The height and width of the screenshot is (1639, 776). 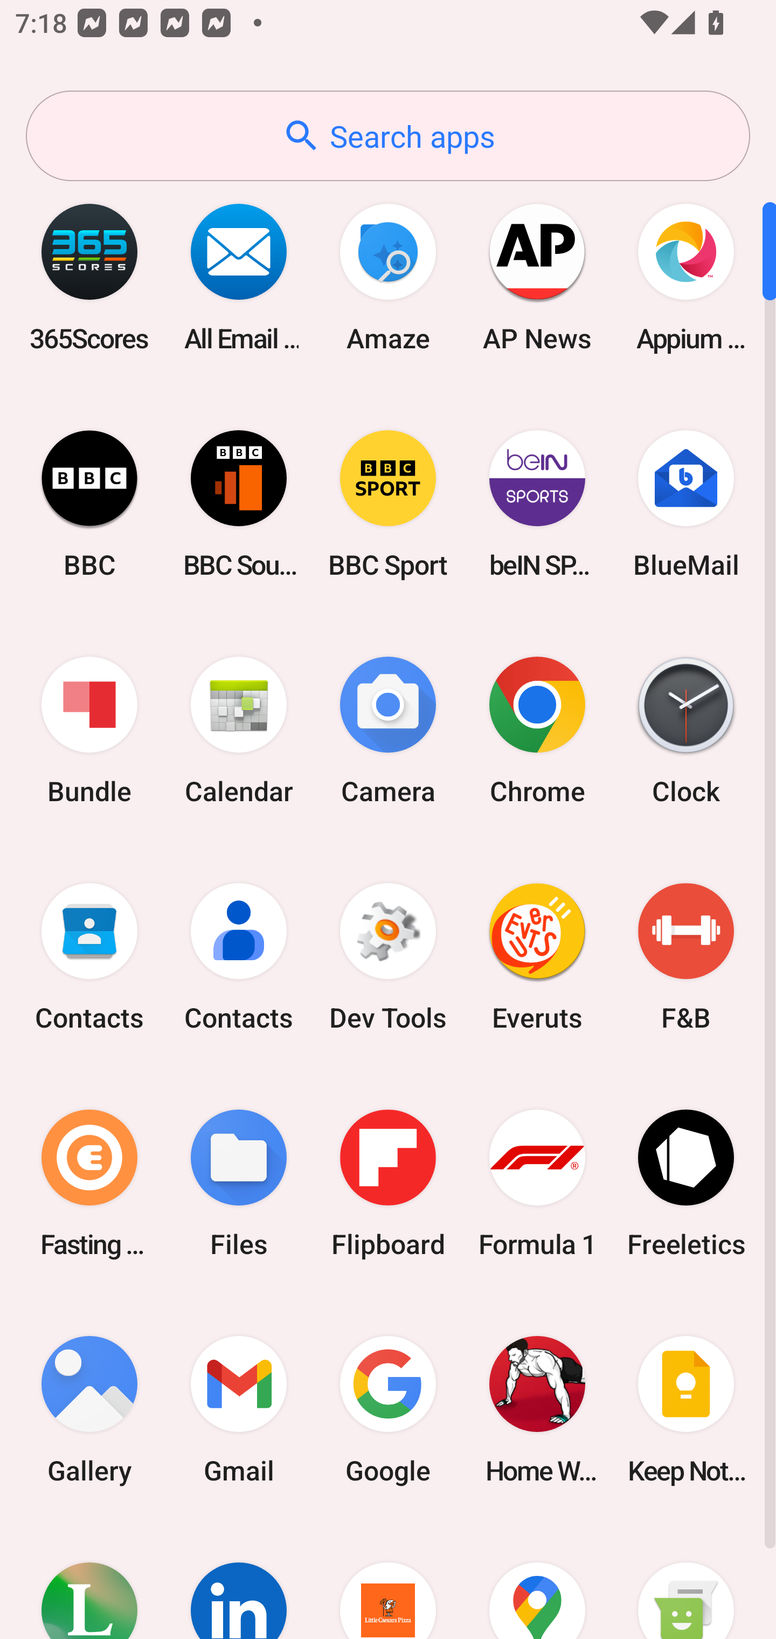 What do you see at coordinates (537, 1183) in the screenshot?
I see `Formula 1` at bounding box center [537, 1183].